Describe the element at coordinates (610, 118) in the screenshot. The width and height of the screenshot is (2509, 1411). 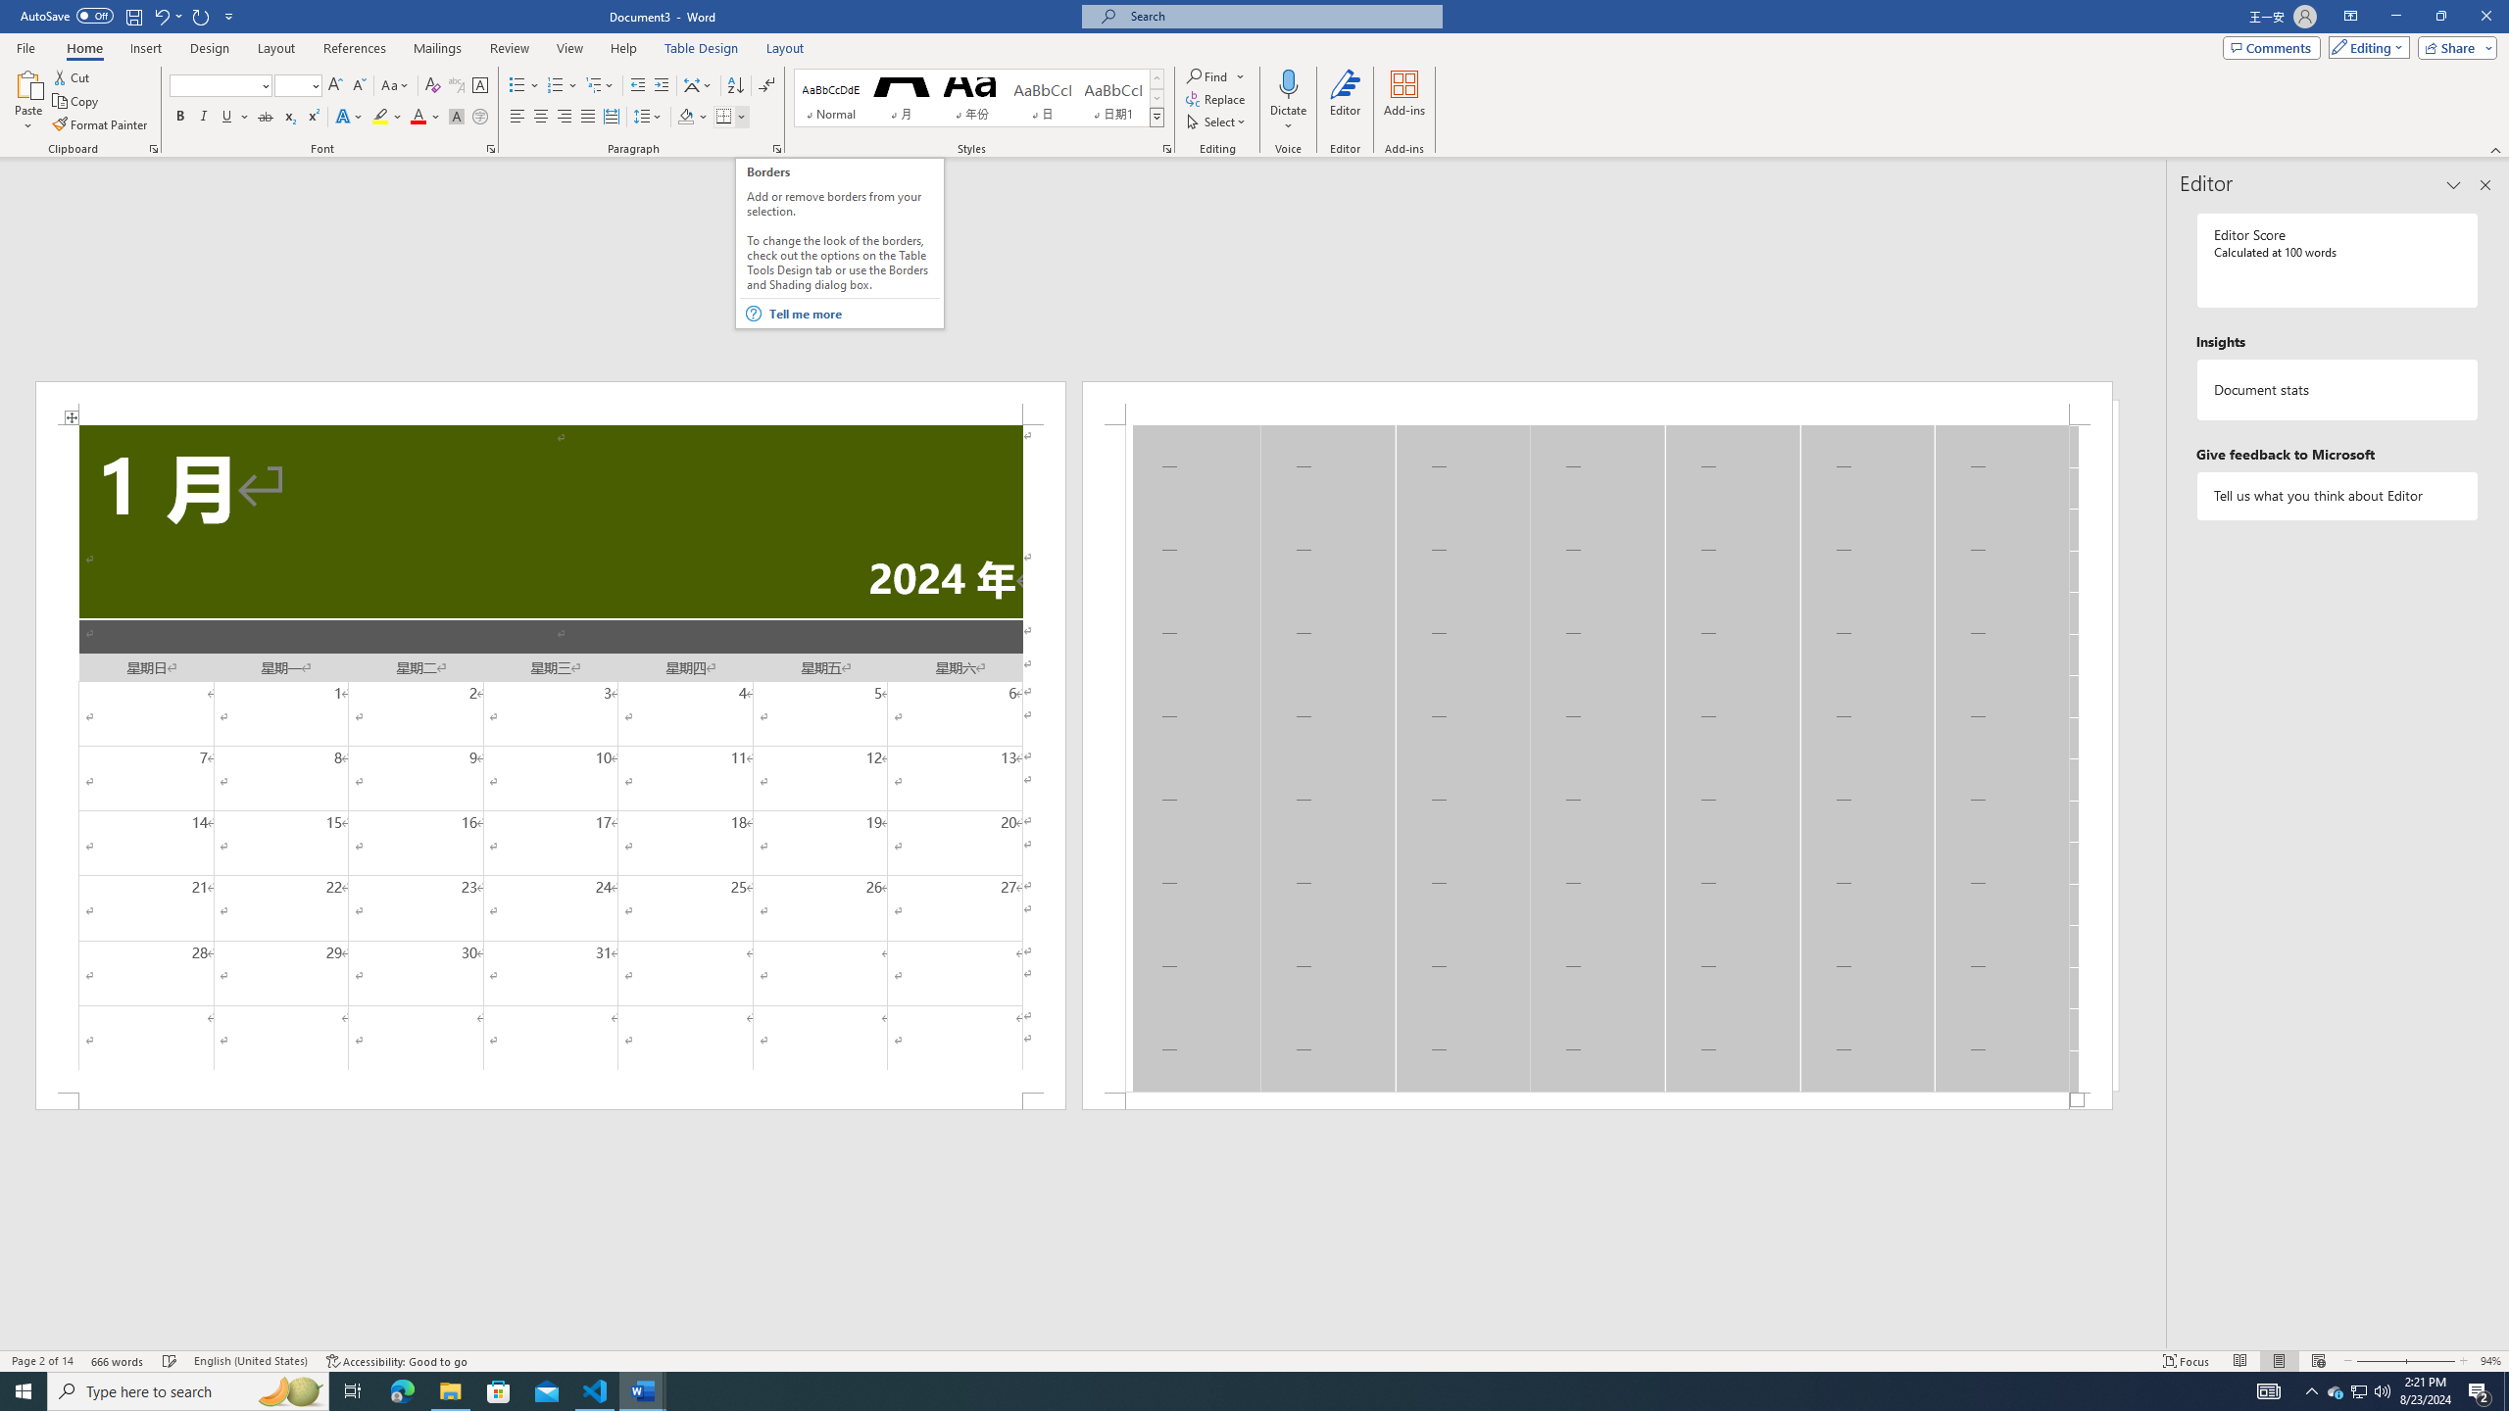
I see `Distributed` at that location.